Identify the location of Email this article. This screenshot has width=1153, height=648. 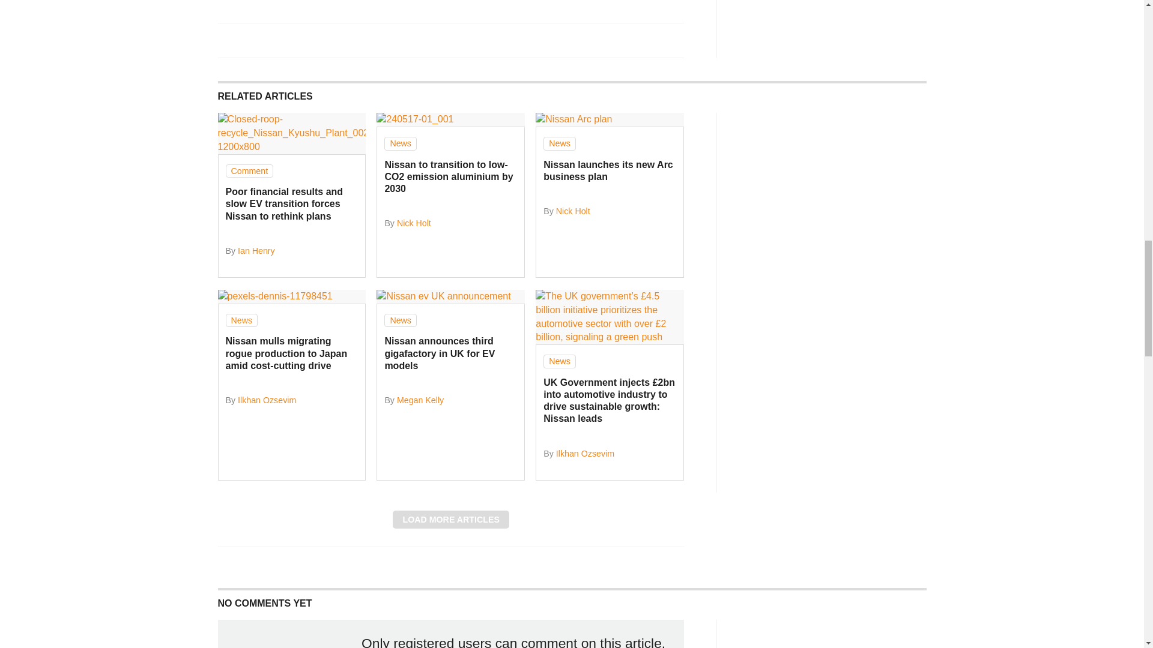
(306, 40).